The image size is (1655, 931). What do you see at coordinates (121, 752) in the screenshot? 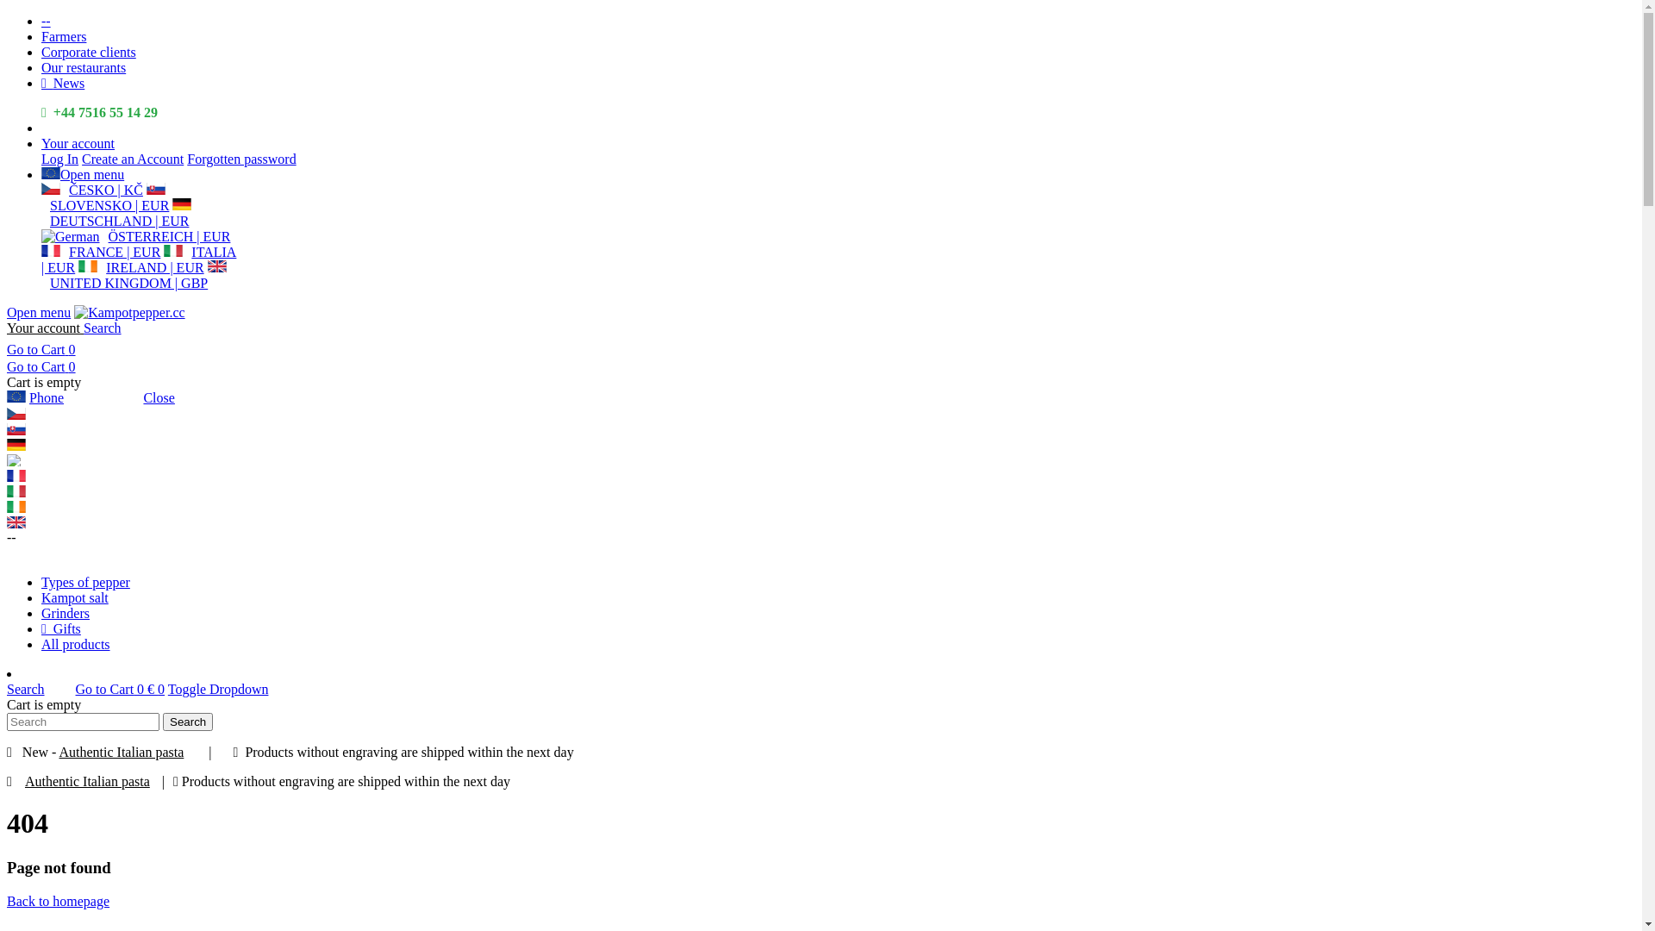
I see `Authentic Italian pasta` at bounding box center [121, 752].